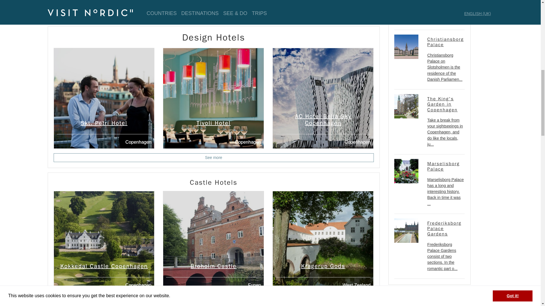 This screenshot has width=545, height=306. I want to click on Tivoli Hotel, so click(213, 98).